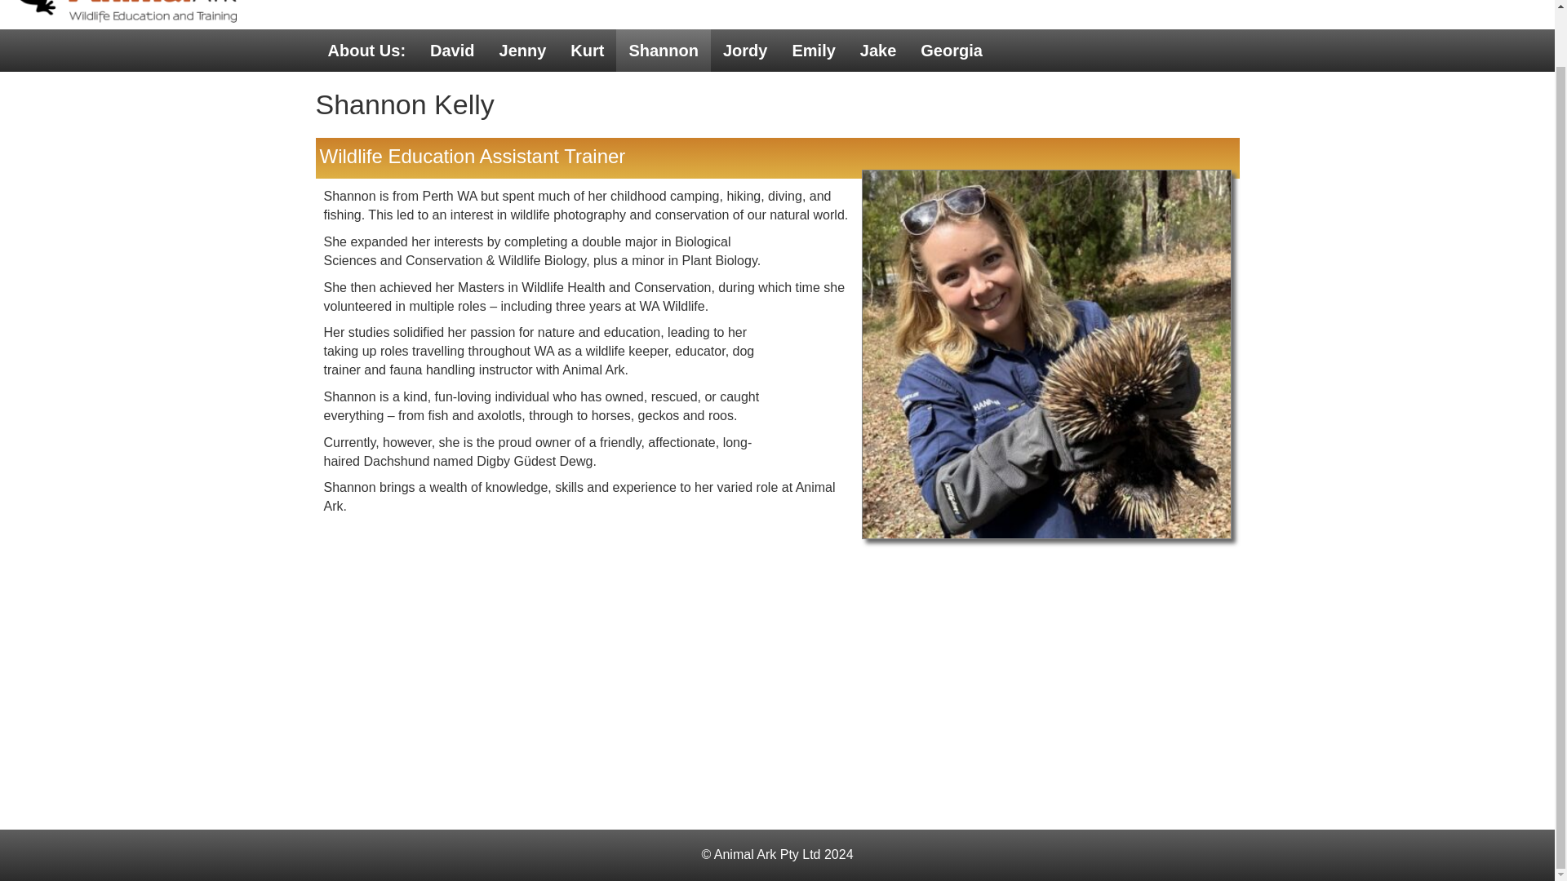 The width and height of the screenshot is (1567, 881). Describe the element at coordinates (366, 50) in the screenshot. I see `About Us:` at that location.